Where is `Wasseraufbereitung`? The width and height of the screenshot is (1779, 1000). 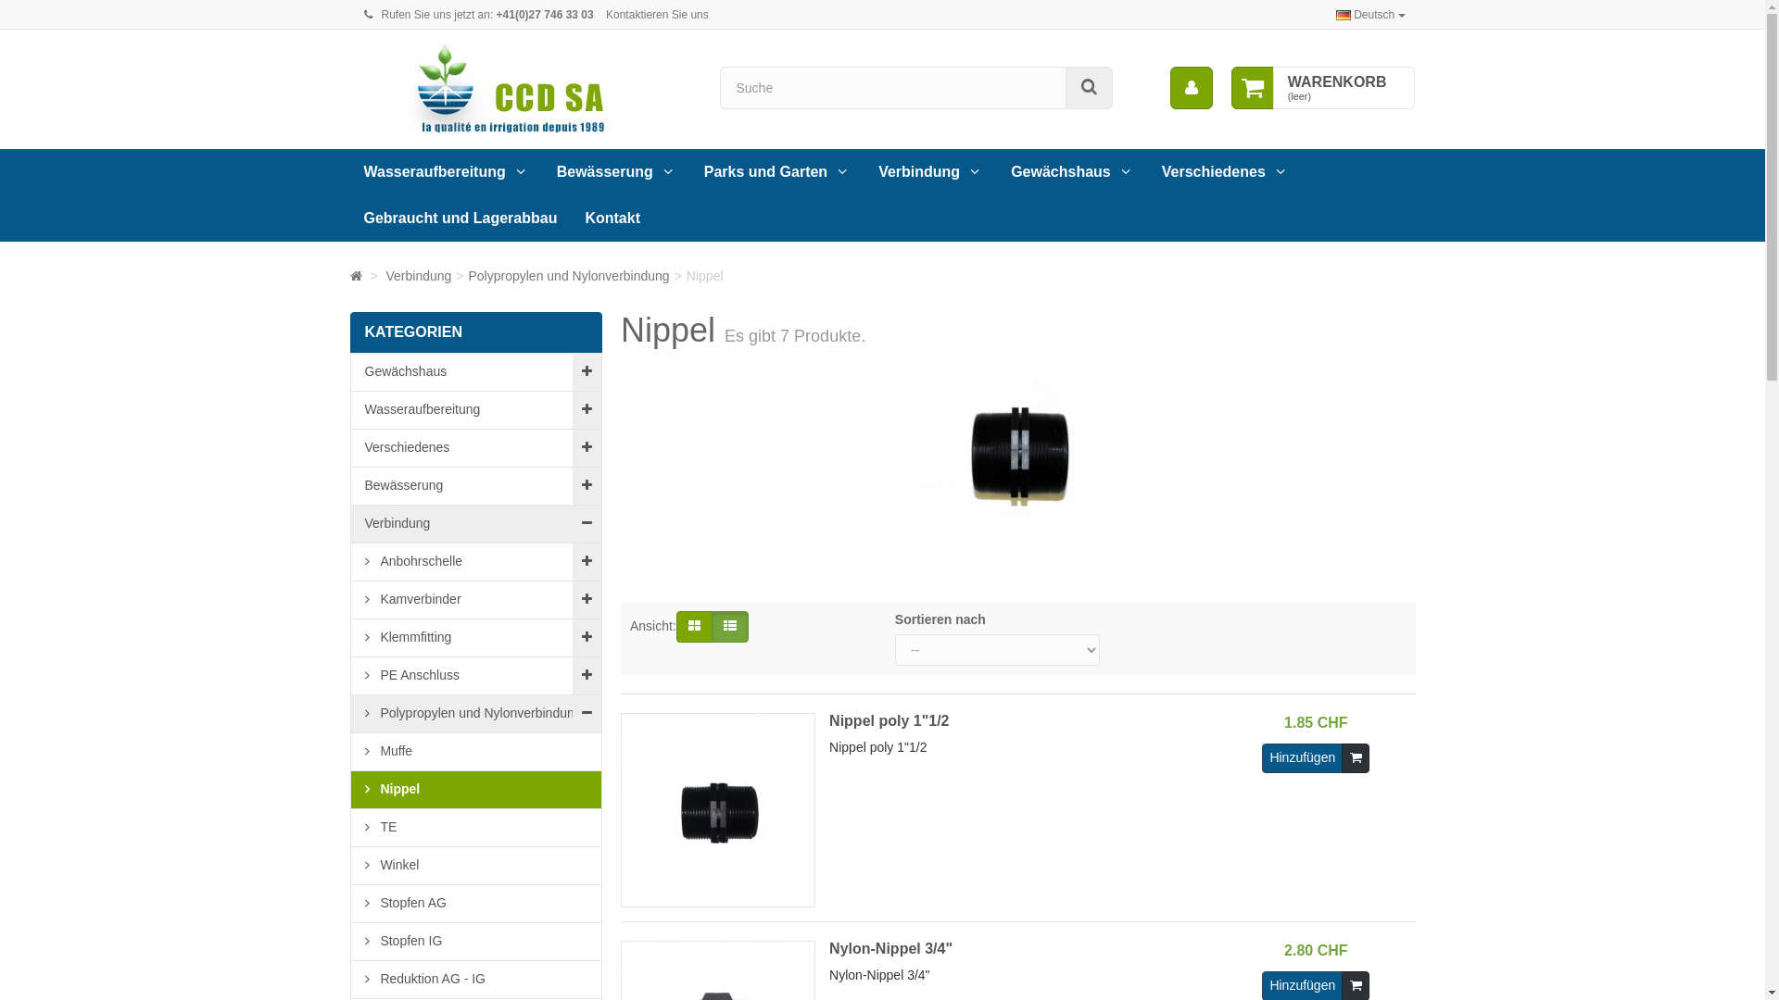 Wasseraufbereitung is located at coordinates (476, 410).